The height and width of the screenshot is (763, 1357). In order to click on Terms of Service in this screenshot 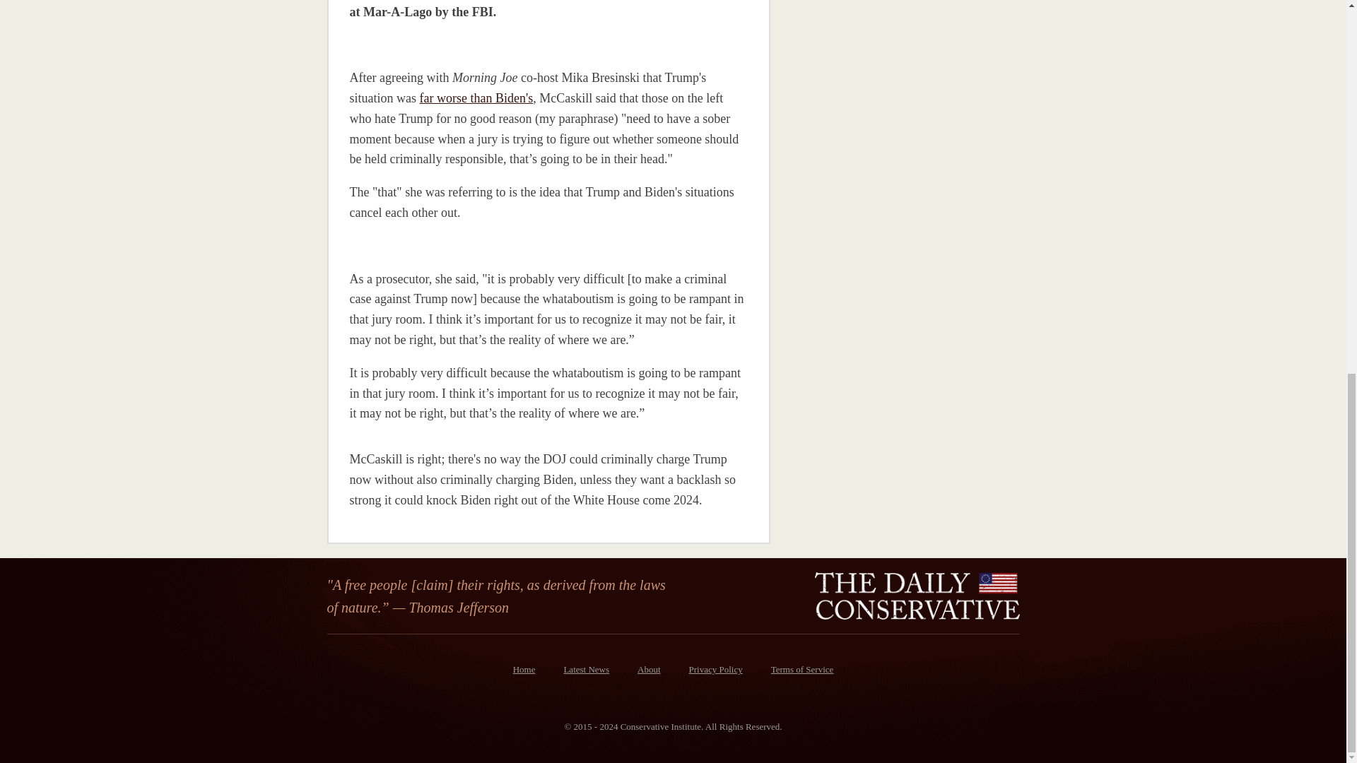, I will do `click(803, 670)`.